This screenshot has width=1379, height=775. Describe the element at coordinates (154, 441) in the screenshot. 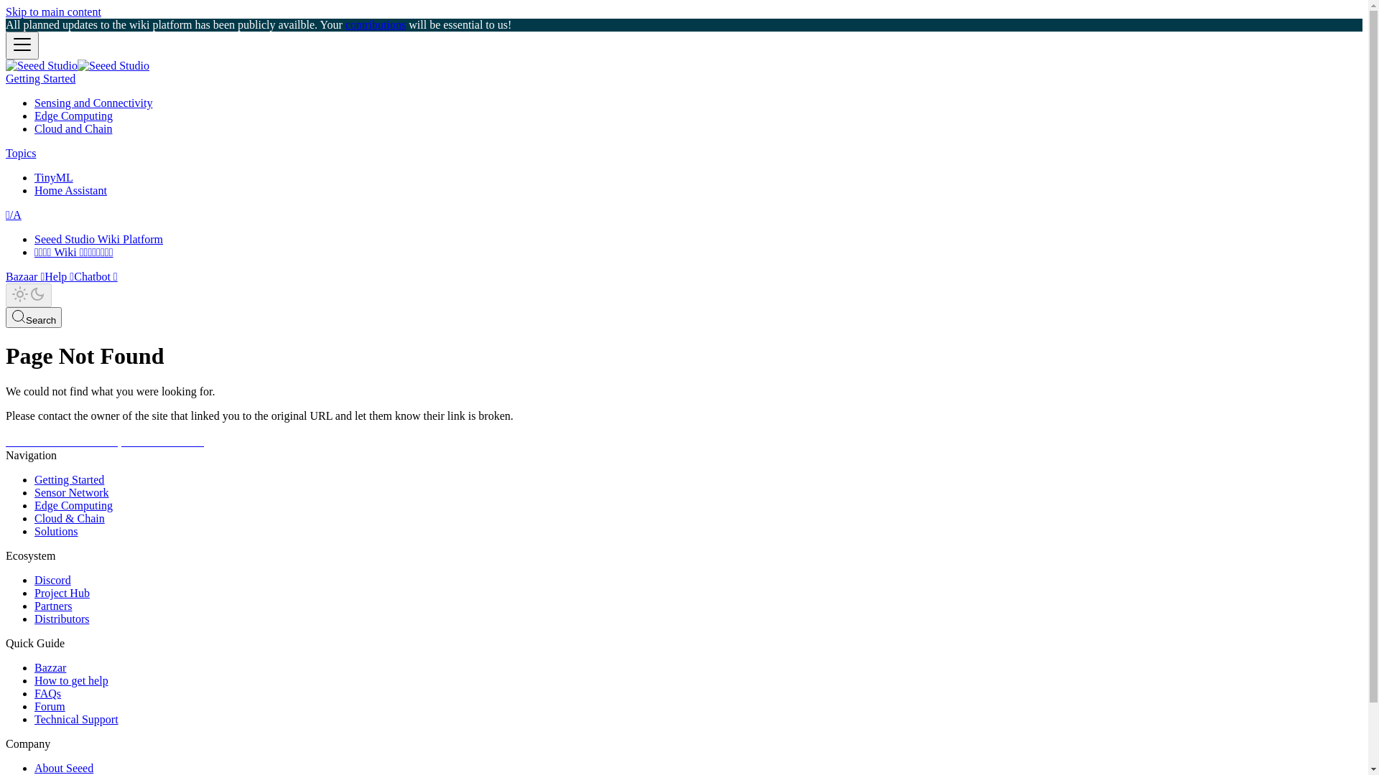

I see `Report on GitHub` at that location.